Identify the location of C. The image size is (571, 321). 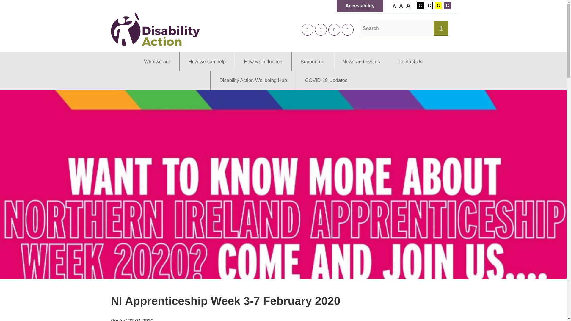
(420, 5).